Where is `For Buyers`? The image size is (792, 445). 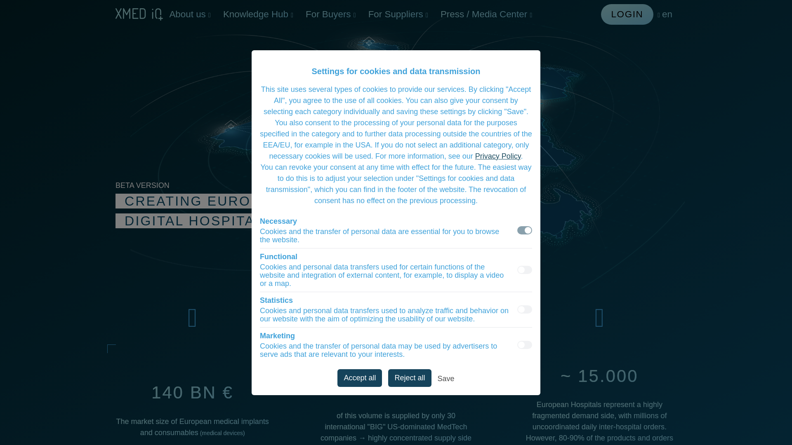 For Buyers is located at coordinates (330, 14).